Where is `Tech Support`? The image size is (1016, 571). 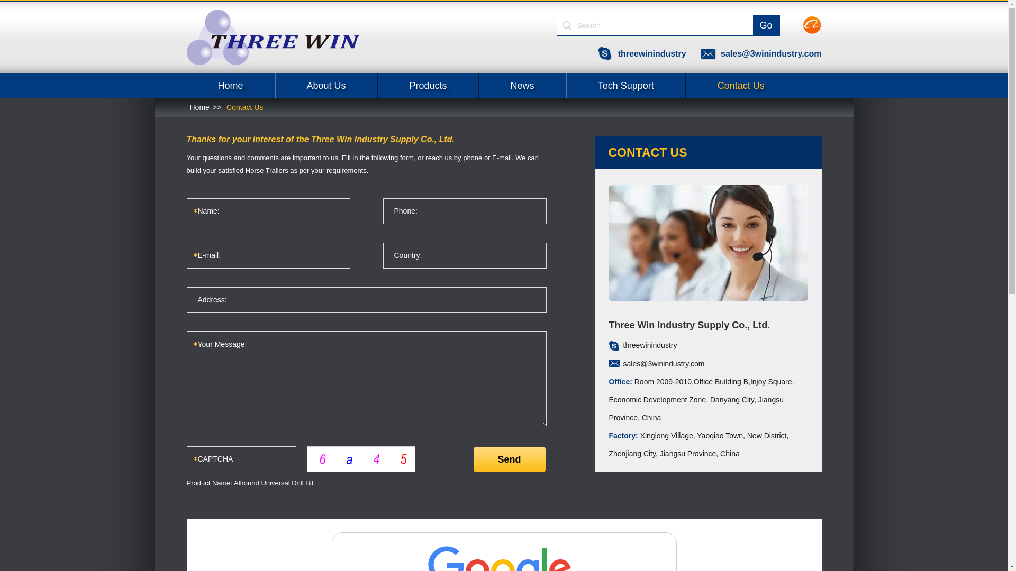 Tech Support is located at coordinates (626, 86).